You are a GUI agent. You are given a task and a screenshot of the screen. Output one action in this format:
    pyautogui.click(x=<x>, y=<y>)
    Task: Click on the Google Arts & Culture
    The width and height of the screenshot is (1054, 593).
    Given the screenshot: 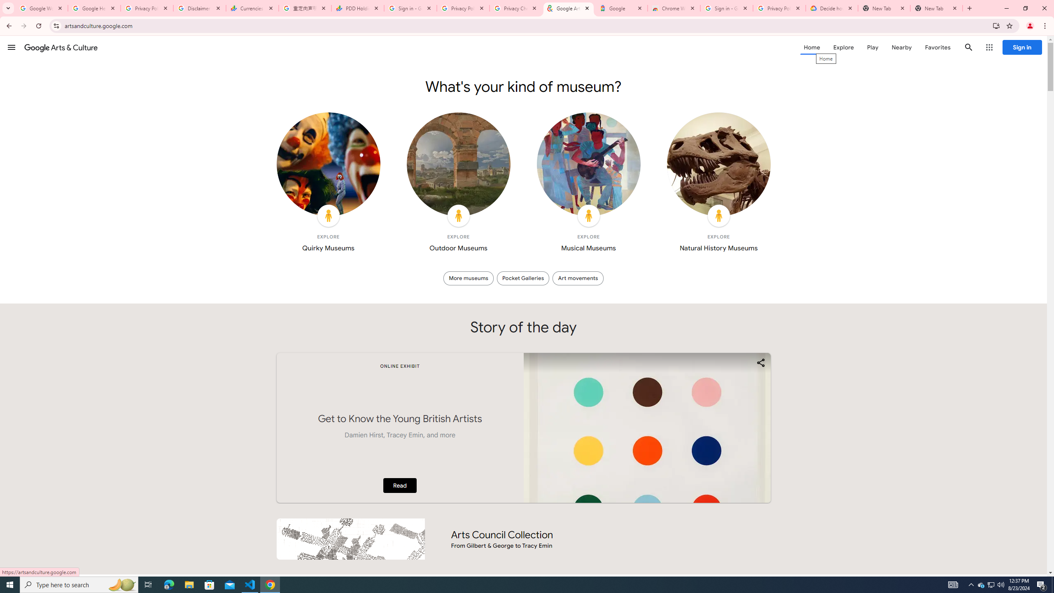 What is the action you would take?
    pyautogui.click(x=61, y=47)
    